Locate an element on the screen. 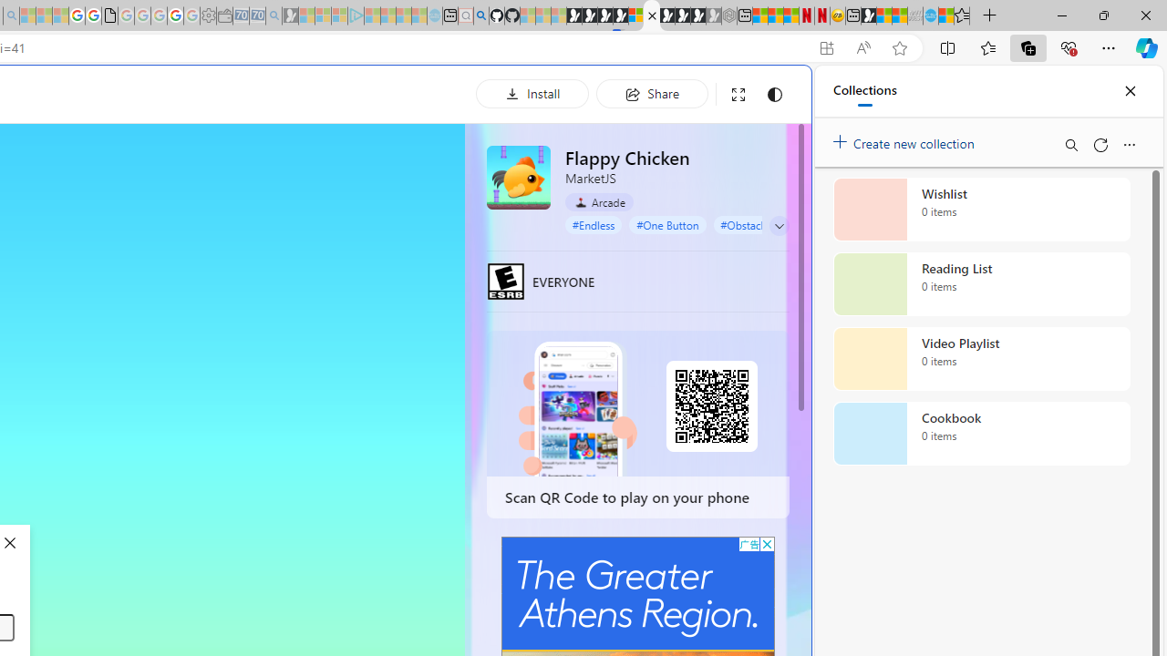  Search or enter web address is located at coordinates (314, 175).